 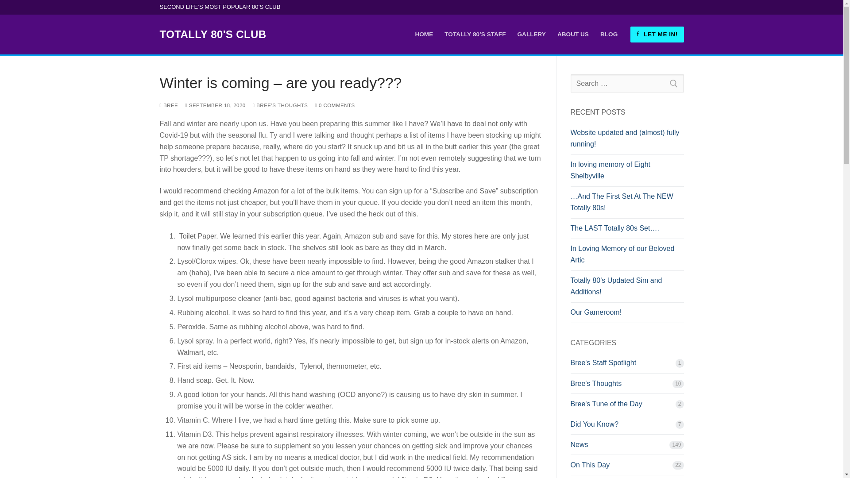 I want to click on TOTALLY 80'S CLUB, so click(x=212, y=34).